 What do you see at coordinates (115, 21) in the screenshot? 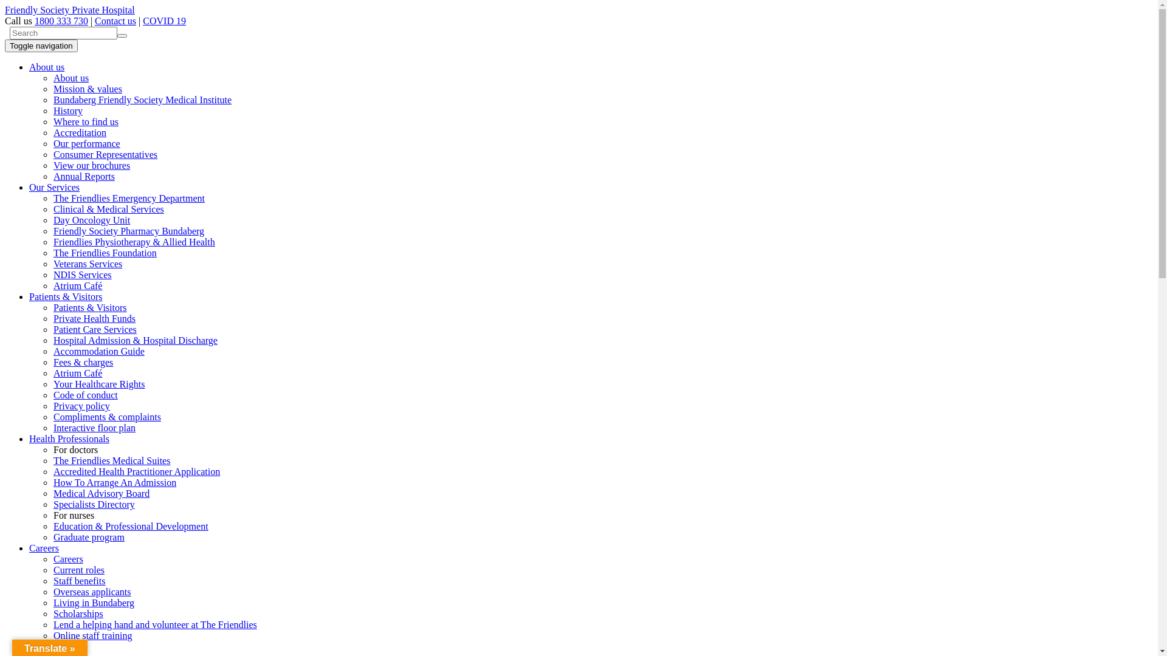
I see `Contact us` at bounding box center [115, 21].